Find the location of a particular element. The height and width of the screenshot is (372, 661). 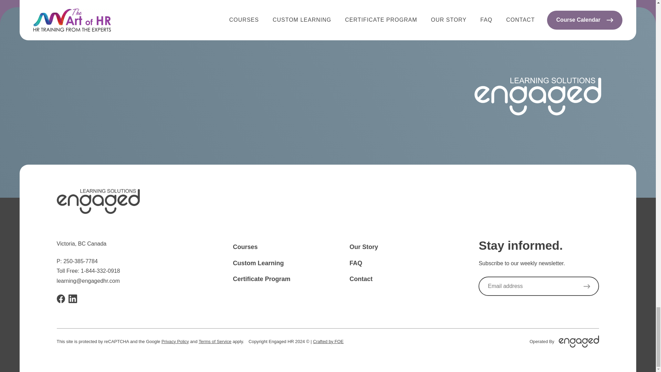

Submit is located at coordinates (587, 286).